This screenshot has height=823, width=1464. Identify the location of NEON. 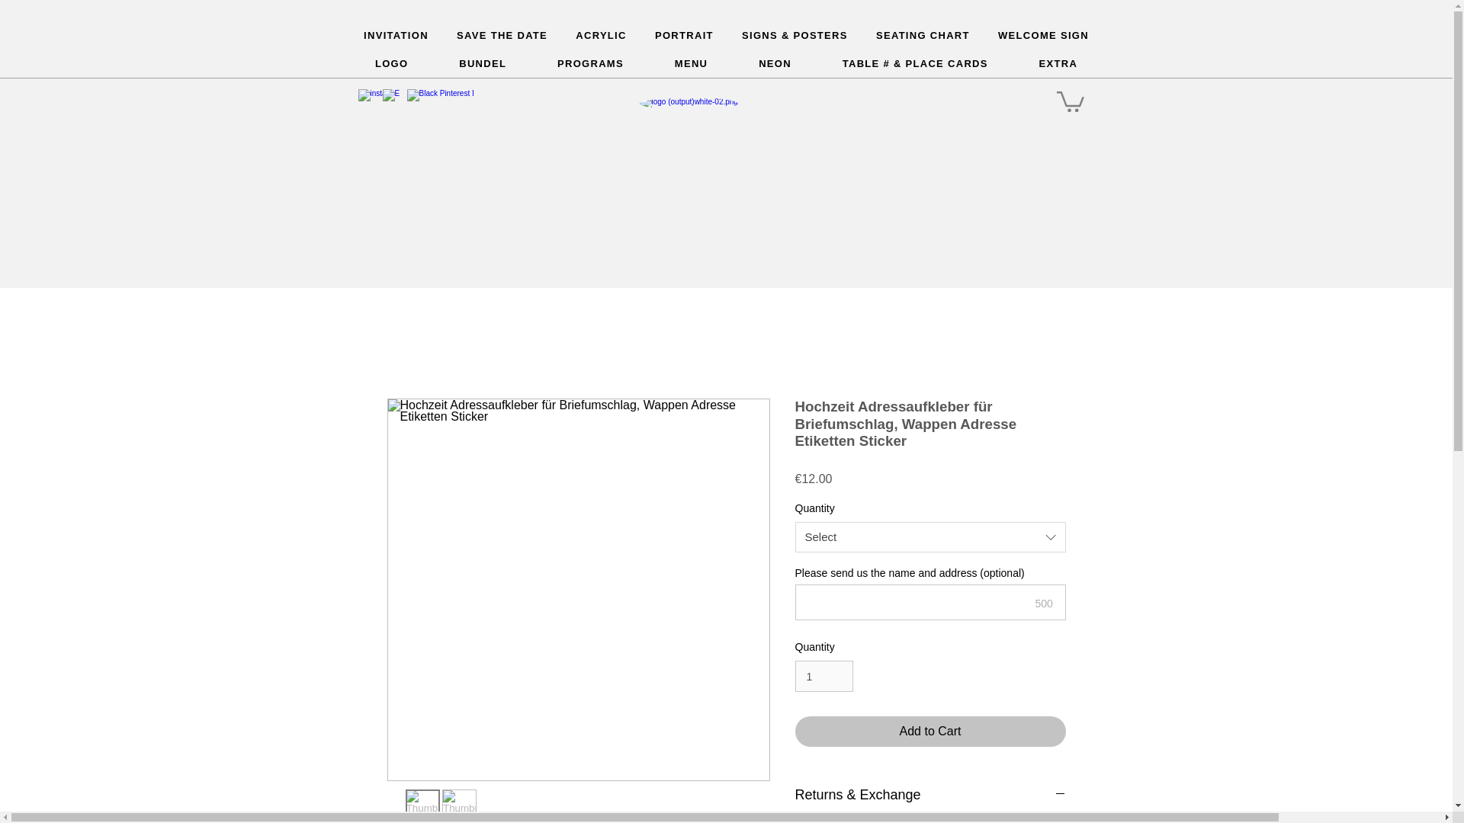
(775, 64).